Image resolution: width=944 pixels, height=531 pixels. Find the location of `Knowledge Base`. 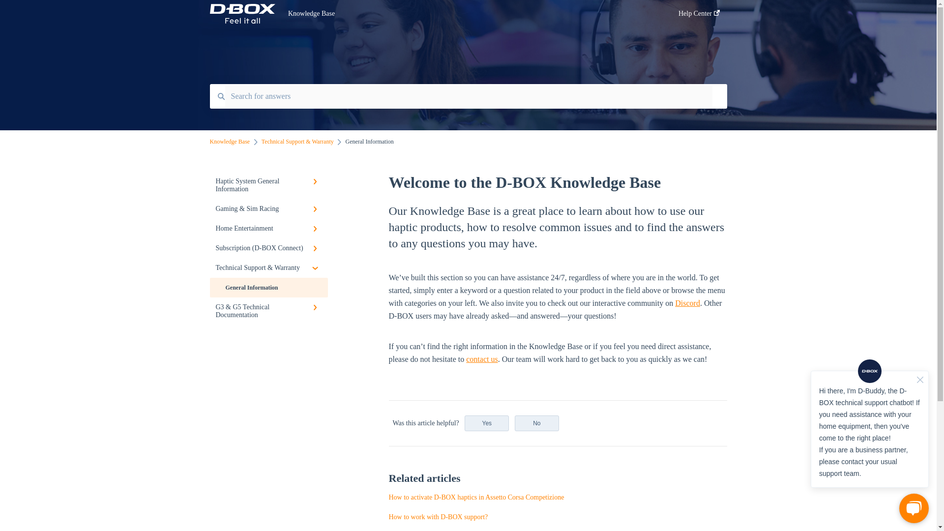

Knowledge Base is located at coordinates (230, 141).